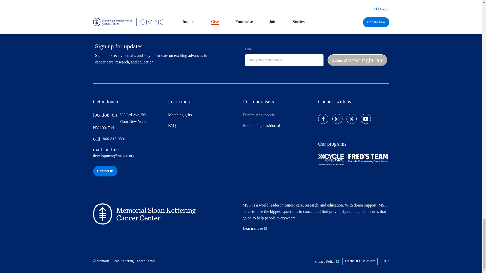 The width and height of the screenshot is (486, 273). What do you see at coordinates (105, 171) in the screenshot?
I see `Contact us` at bounding box center [105, 171].